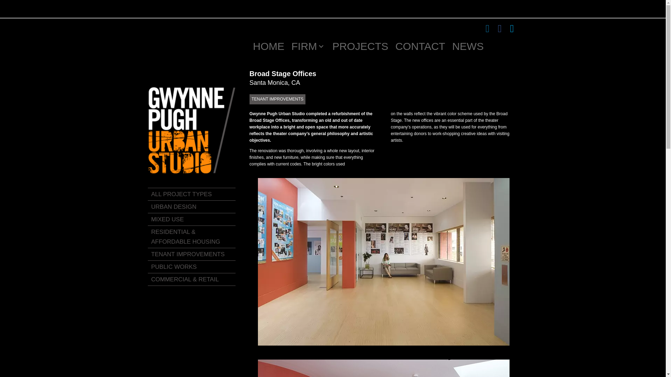 The height and width of the screenshot is (377, 671). Describe the element at coordinates (420, 46) in the screenshot. I see `CONTACT` at that location.